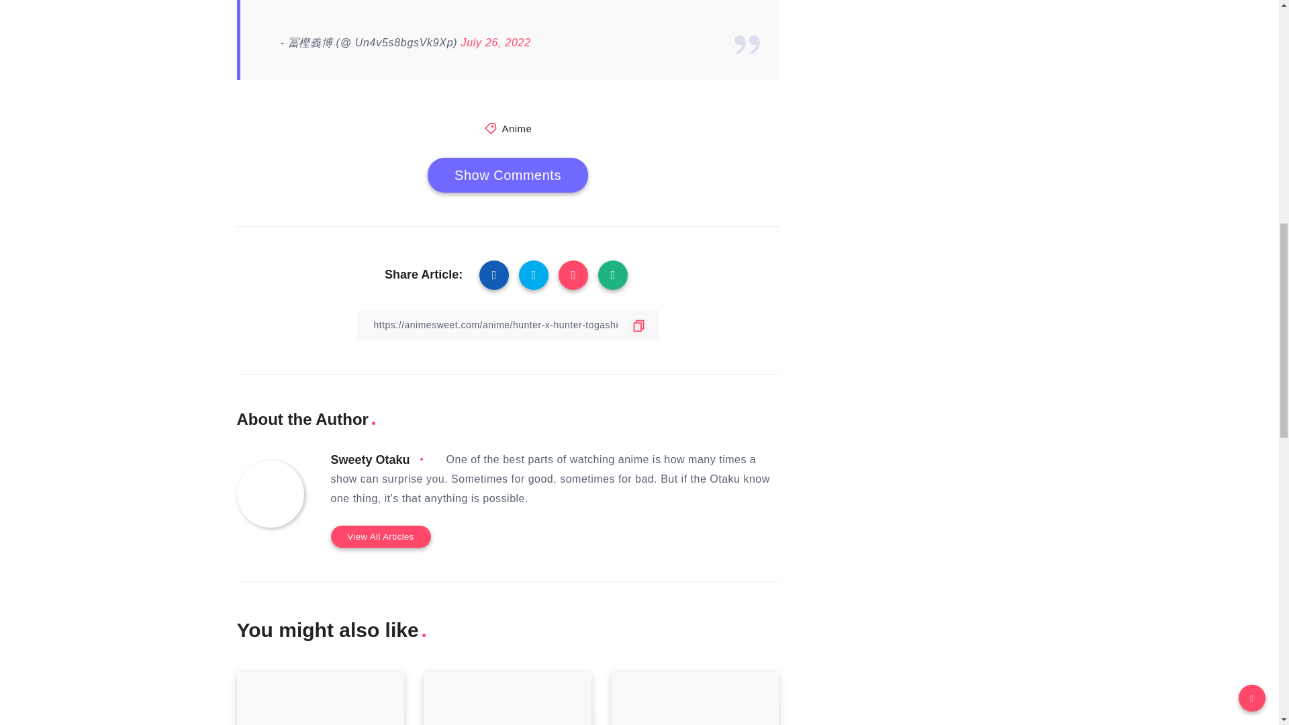 This screenshot has width=1289, height=725. Describe the element at coordinates (516, 128) in the screenshot. I see `Anime` at that location.